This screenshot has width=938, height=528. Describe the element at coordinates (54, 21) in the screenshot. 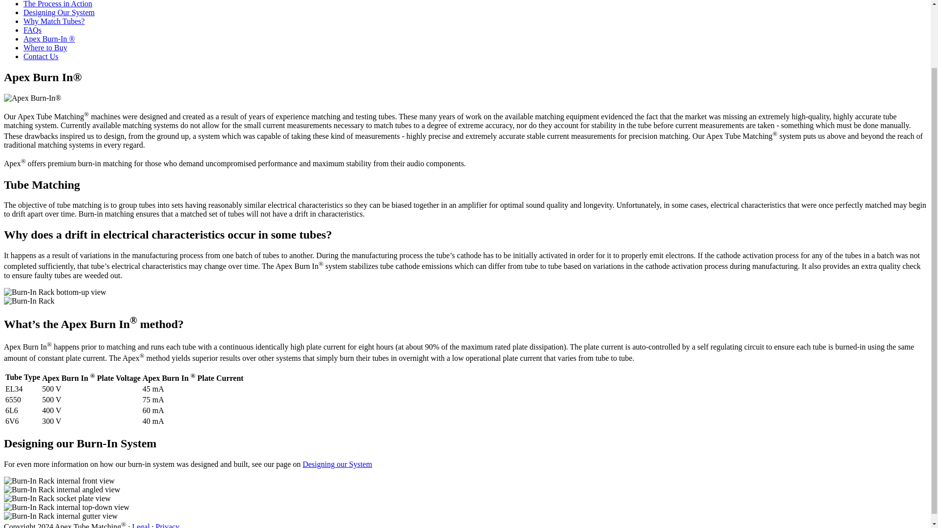

I see `Why Match Tubes?` at that location.